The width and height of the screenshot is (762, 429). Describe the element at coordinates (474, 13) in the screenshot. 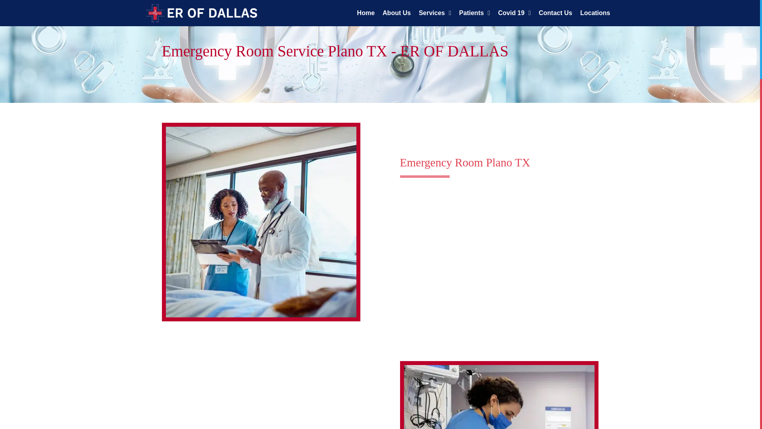

I see `Patients` at that location.